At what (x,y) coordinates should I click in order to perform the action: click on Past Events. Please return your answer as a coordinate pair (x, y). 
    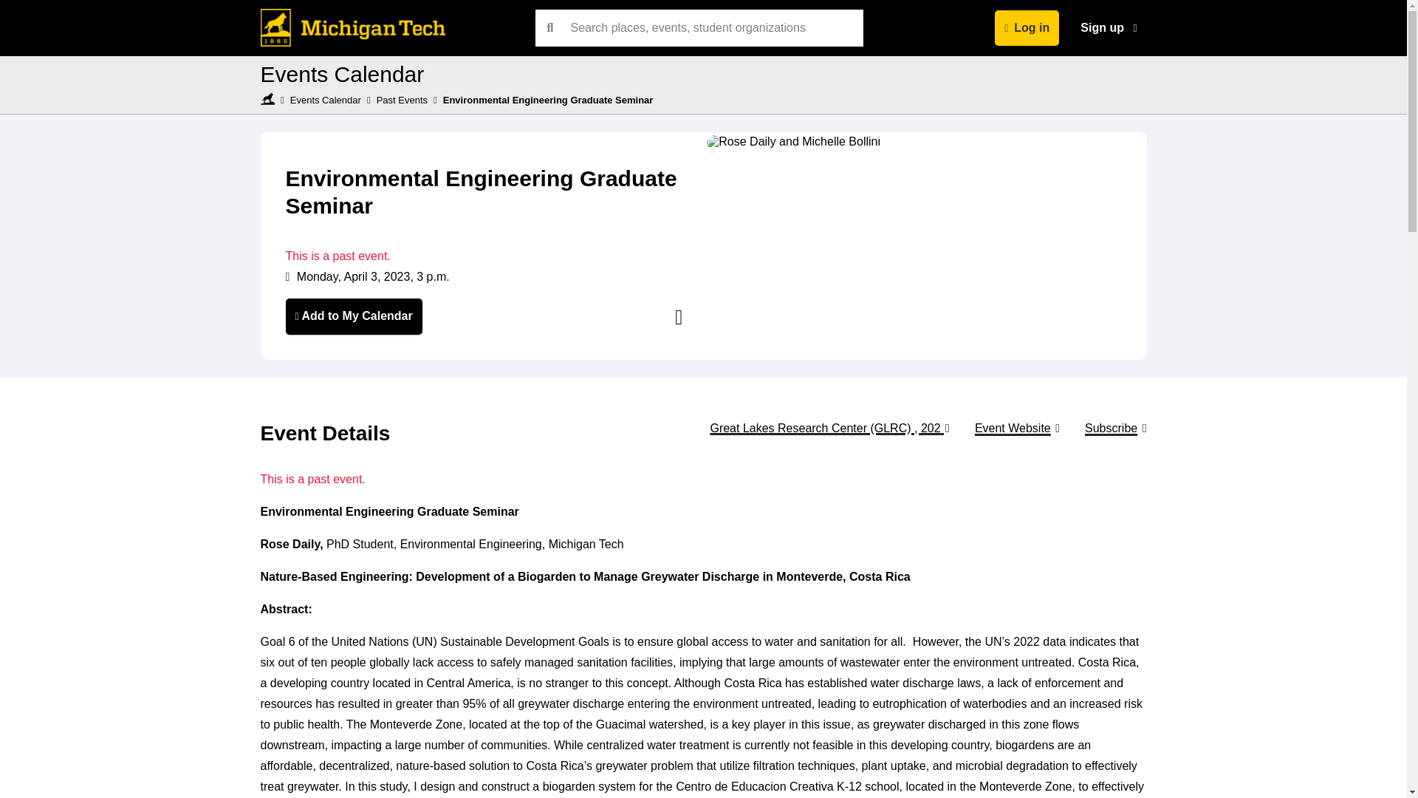
    Looking at the image, I should click on (402, 100).